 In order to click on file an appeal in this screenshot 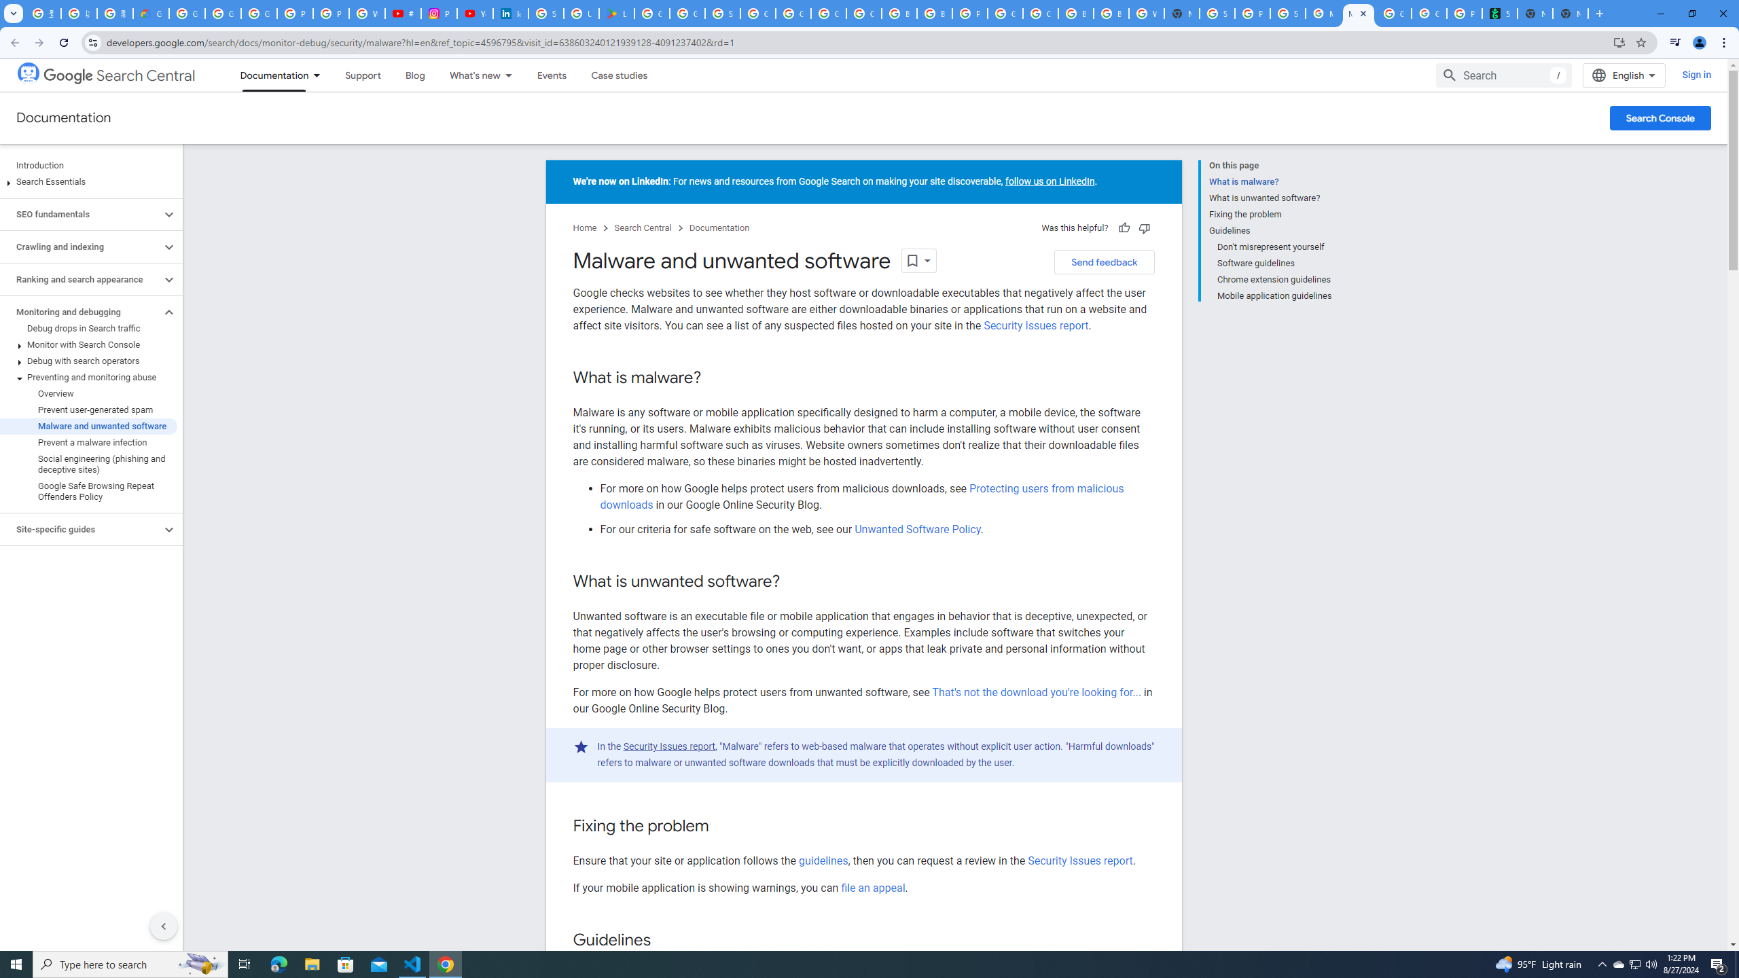, I will do `click(874, 888)`.